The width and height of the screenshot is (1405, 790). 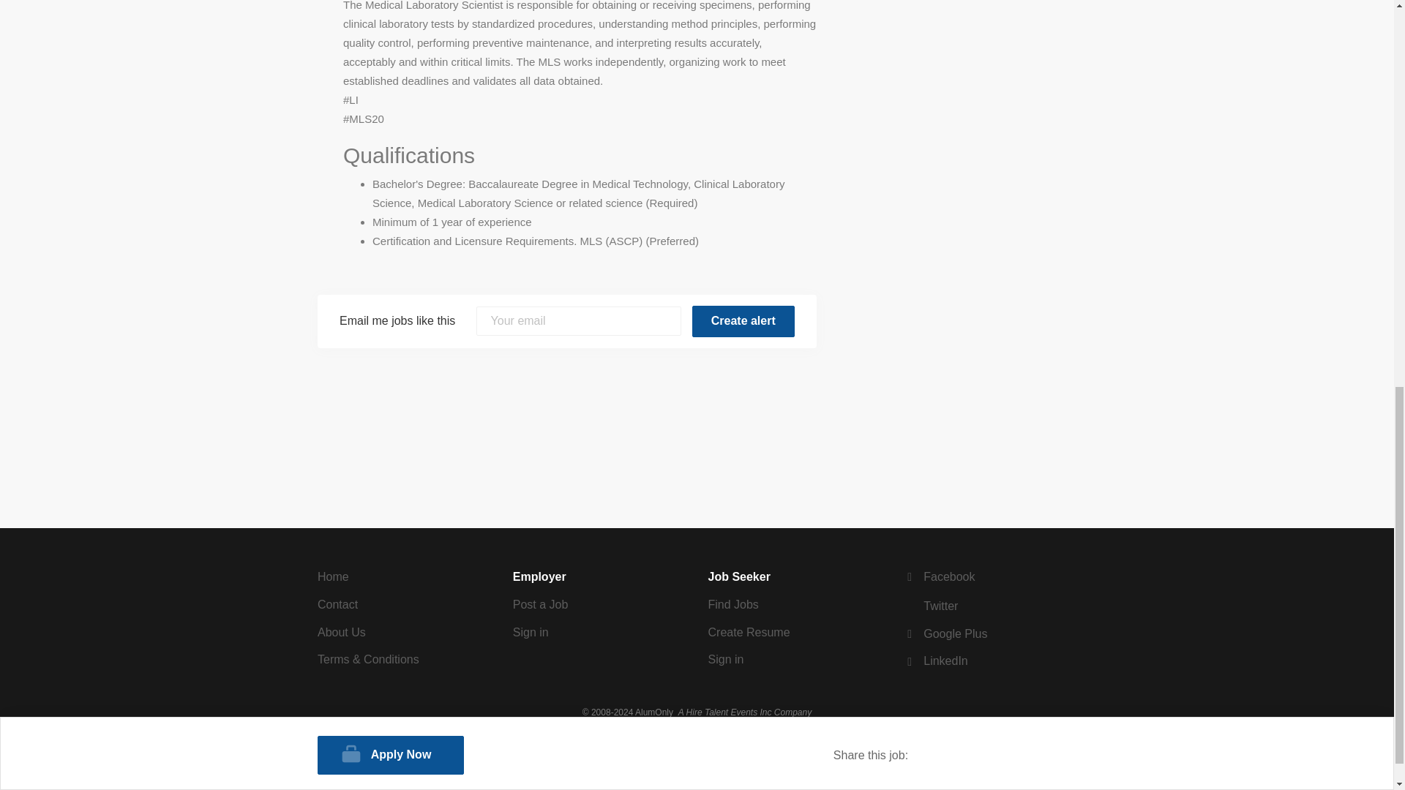 I want to click on Post a Job, so click(x=540, y=604).